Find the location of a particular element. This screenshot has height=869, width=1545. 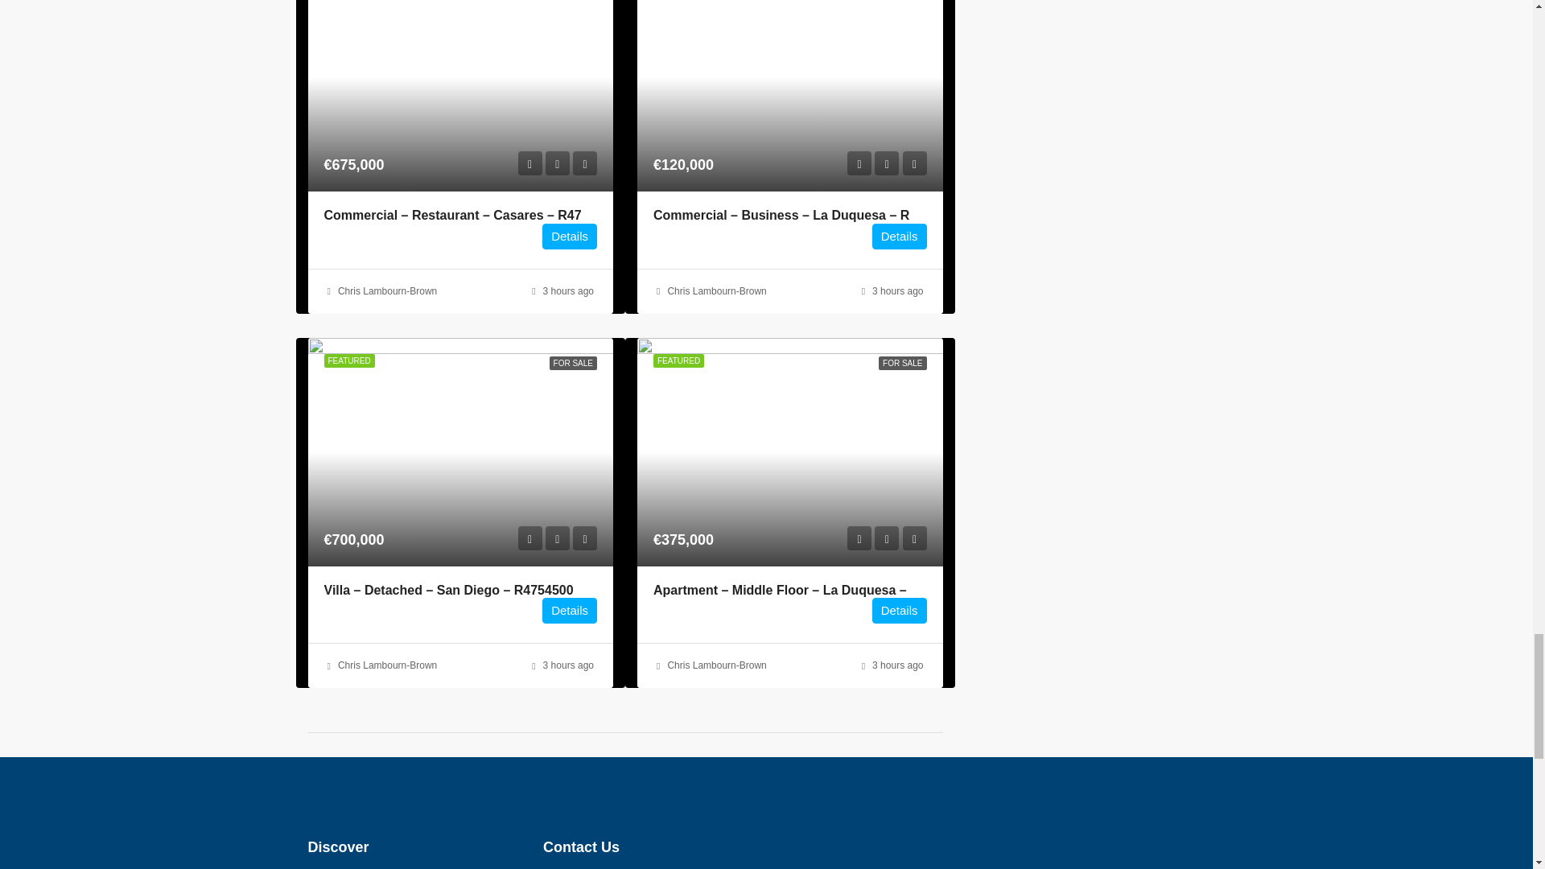

Add to Compare is located at coordinates (584, 163).